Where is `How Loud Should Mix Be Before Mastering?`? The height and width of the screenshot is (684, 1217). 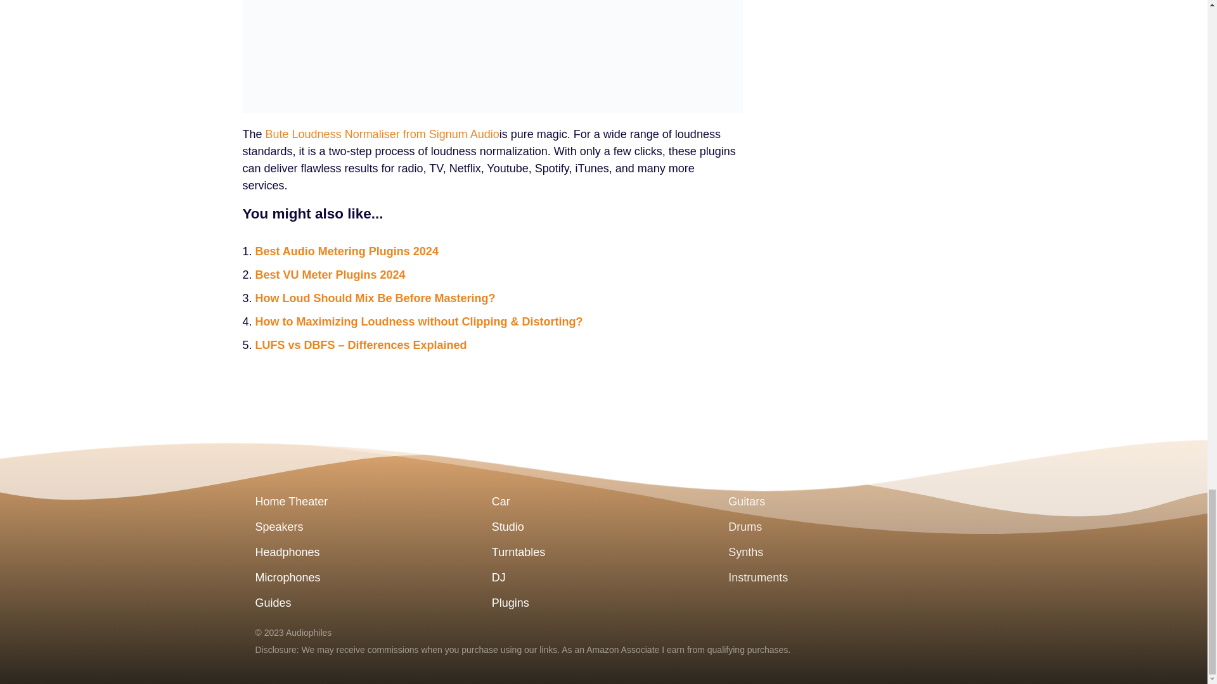 How Loud Should Mix Be Before Mastering? is located at coordinates (375, 298).